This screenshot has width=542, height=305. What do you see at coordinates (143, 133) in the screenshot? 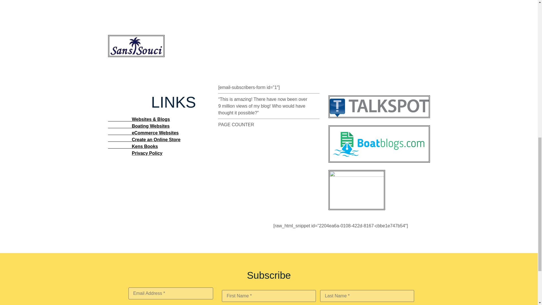
I see `                   eCommerce Websites` at bounding box center [143, 133].